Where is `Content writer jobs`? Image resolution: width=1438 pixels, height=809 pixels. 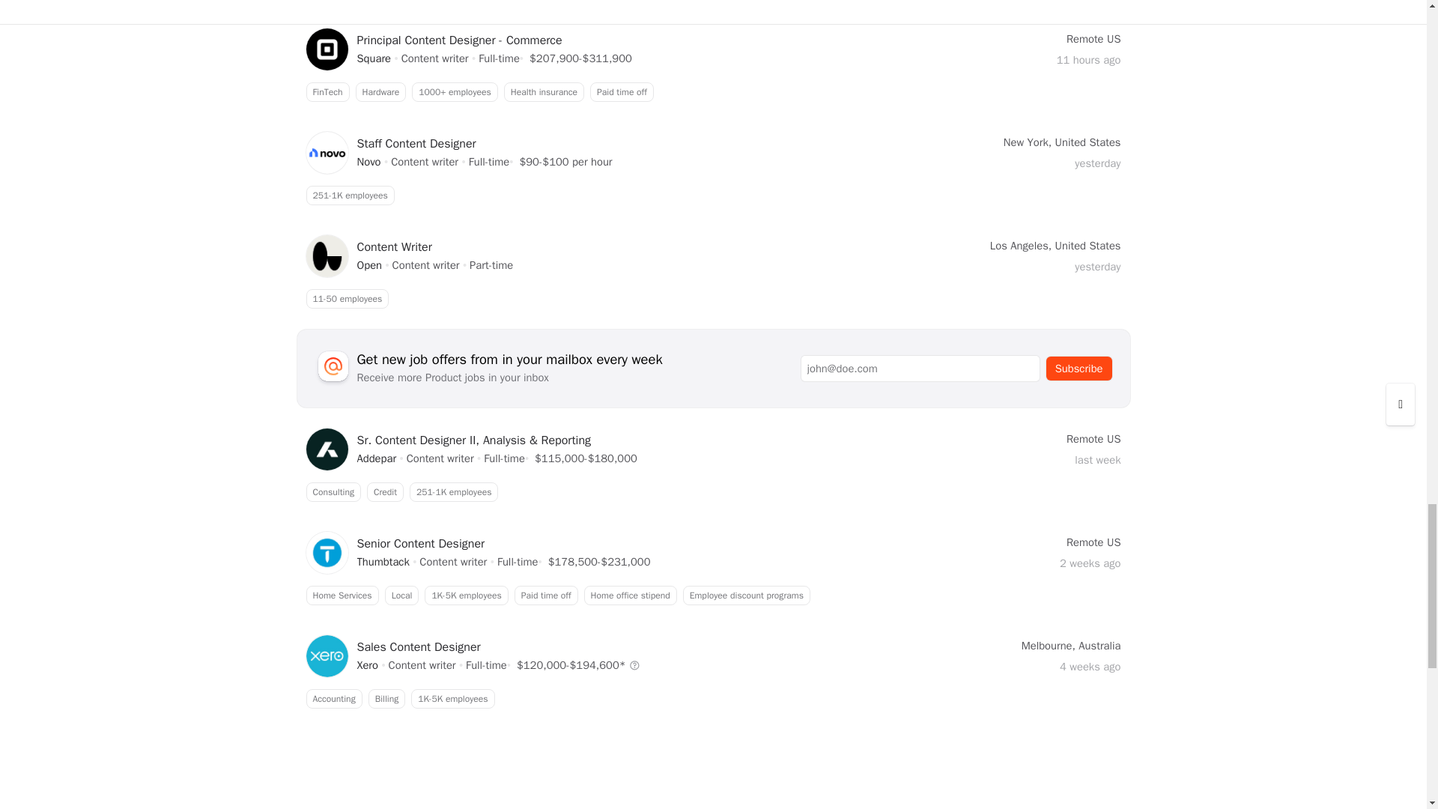
Content writer jobs is located at coordinates (422, 665).